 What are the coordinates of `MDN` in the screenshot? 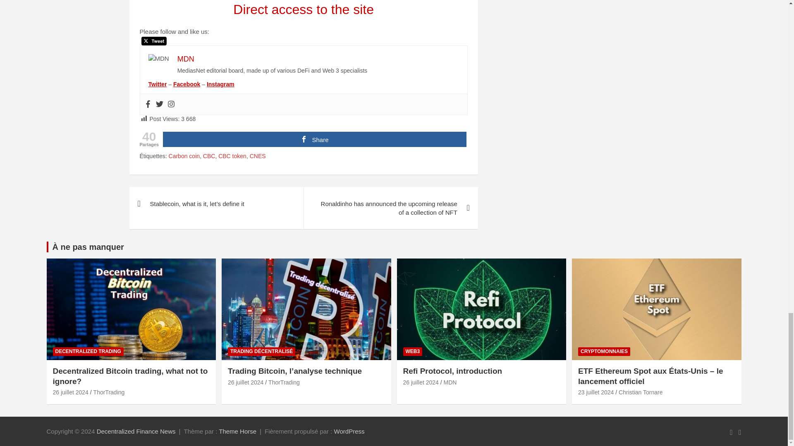 It's located at (186, 59).